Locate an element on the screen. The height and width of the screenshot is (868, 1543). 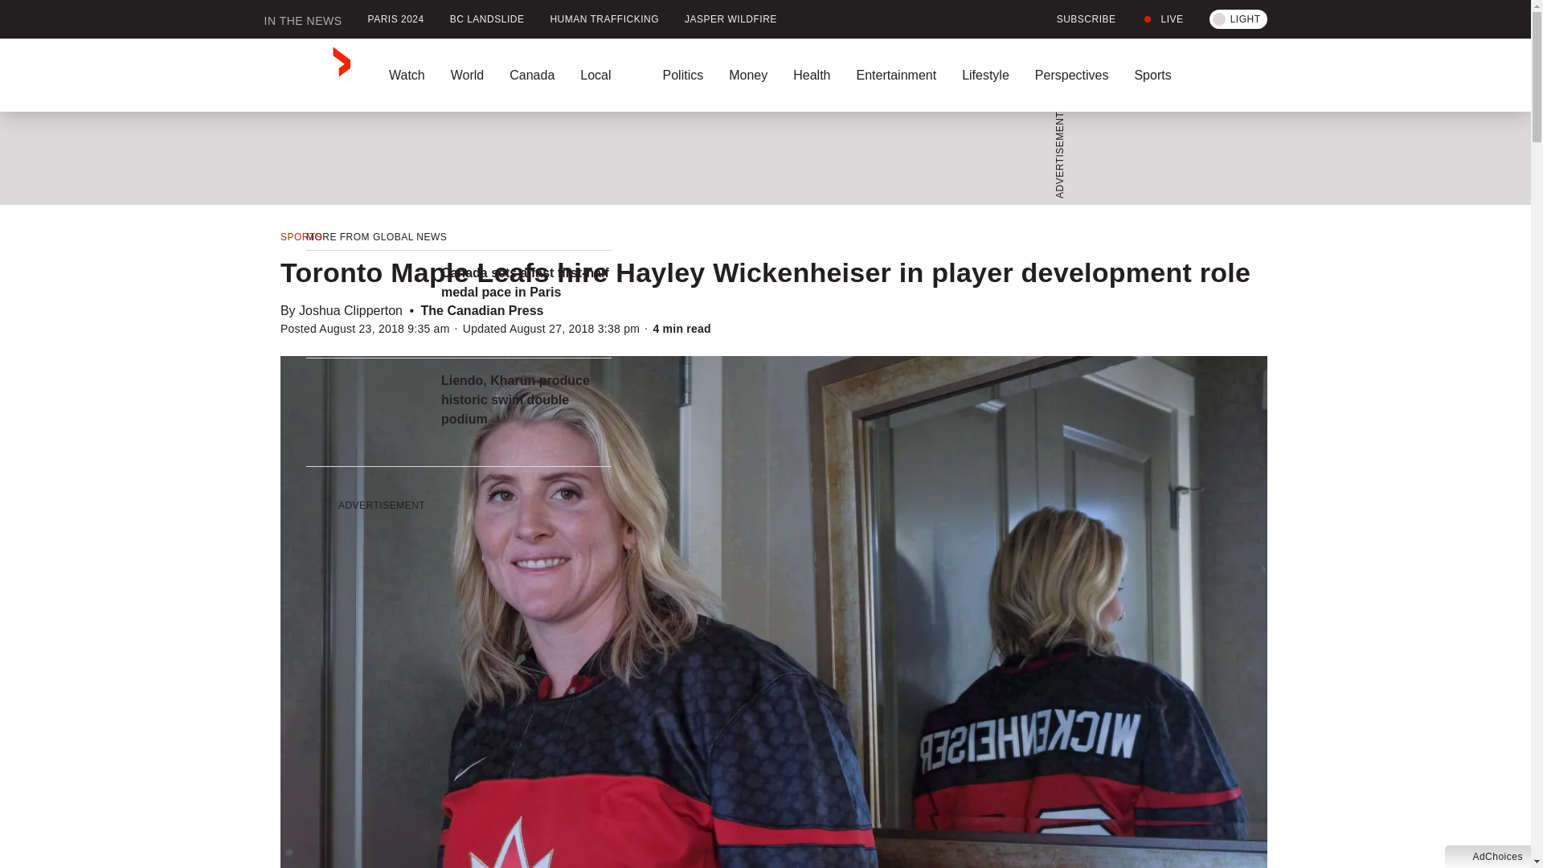
HUMAN TRAFFICKING is located at coordinates (604, 19).